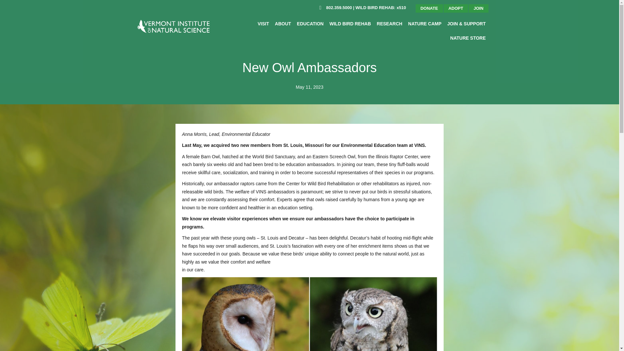 The image size is (624, 351). Describe the element at coordinates (478, 8) in the screenshot. I see `JOIN` at that location.